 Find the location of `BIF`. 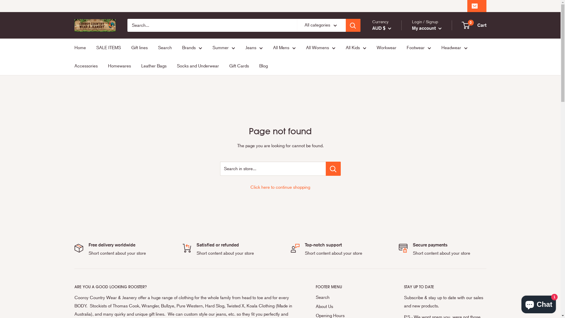

BIF is located at coordinates (390, 196).